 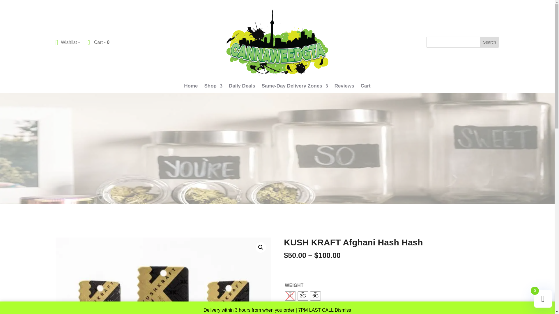 I want to click on Wishlist -, so click(x=68, y=42).